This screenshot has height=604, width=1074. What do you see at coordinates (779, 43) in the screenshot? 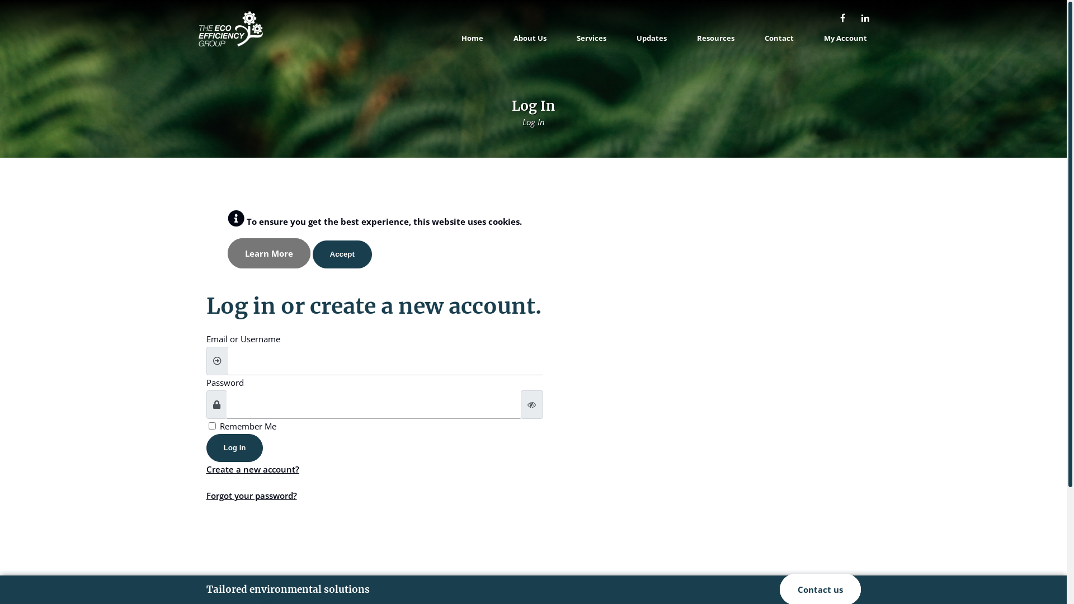
I see `Contact` at bounding box center [779, 43].